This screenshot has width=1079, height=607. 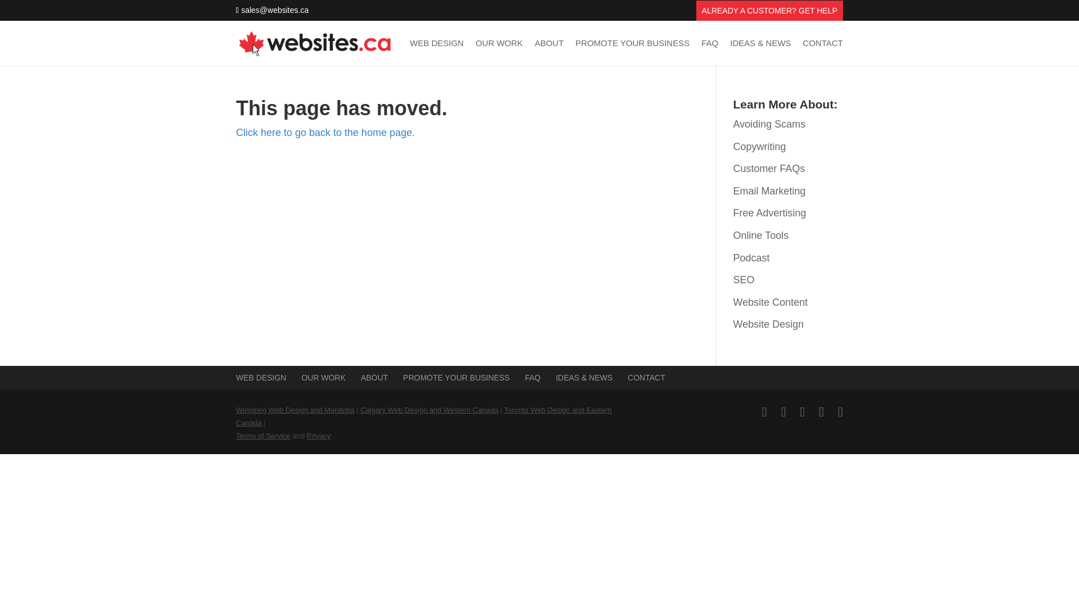 What do you see at coordinates (769, 13) in the screenshot?
I see `ALREADY A CUSTOMER? GET HELP` at bounding box center [769, 13].